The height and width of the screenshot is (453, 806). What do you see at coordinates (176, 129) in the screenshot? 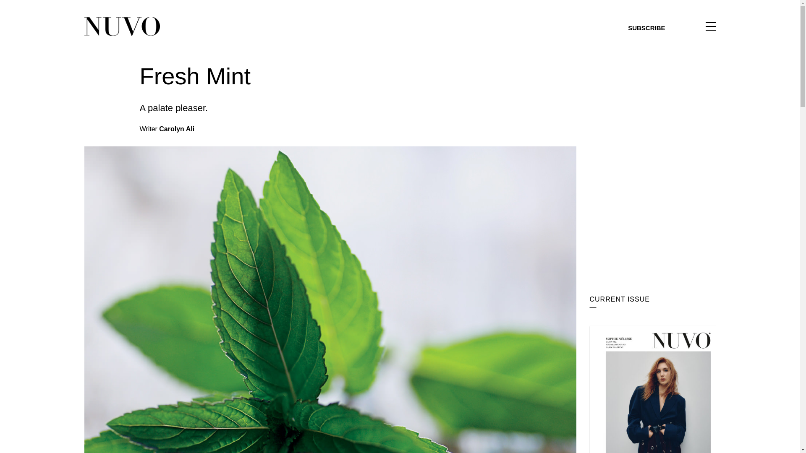
I see `View all posts by Carolyn Ali` at bounding box center [176, 129].